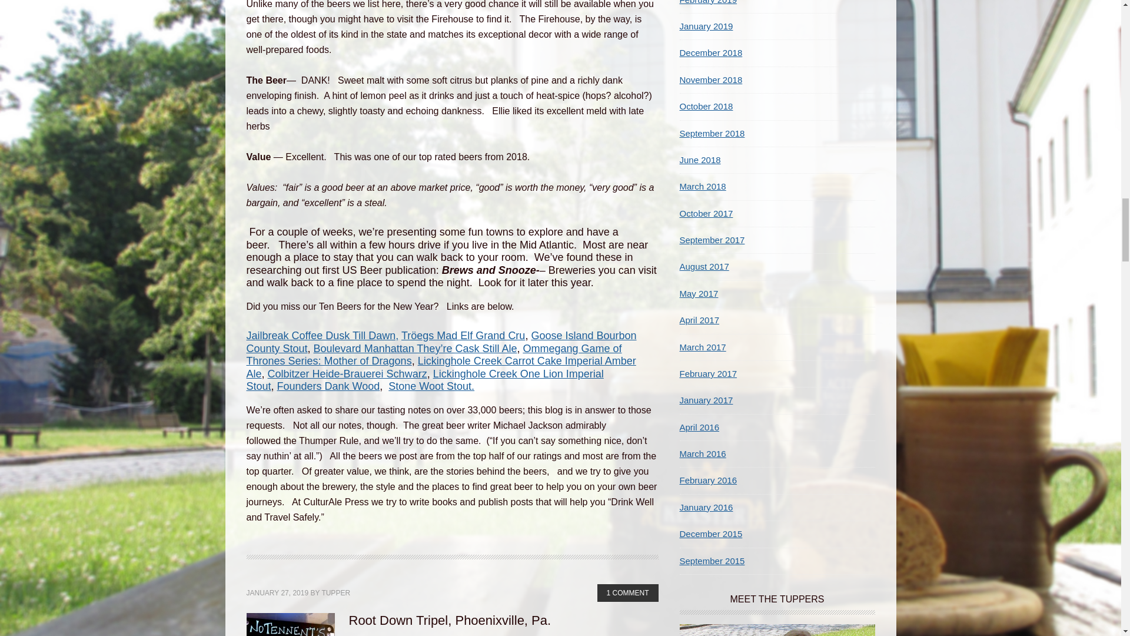 This screenshot has height=636, width=1130. I want to click on Founders Dank Wood, so click(328, 386).